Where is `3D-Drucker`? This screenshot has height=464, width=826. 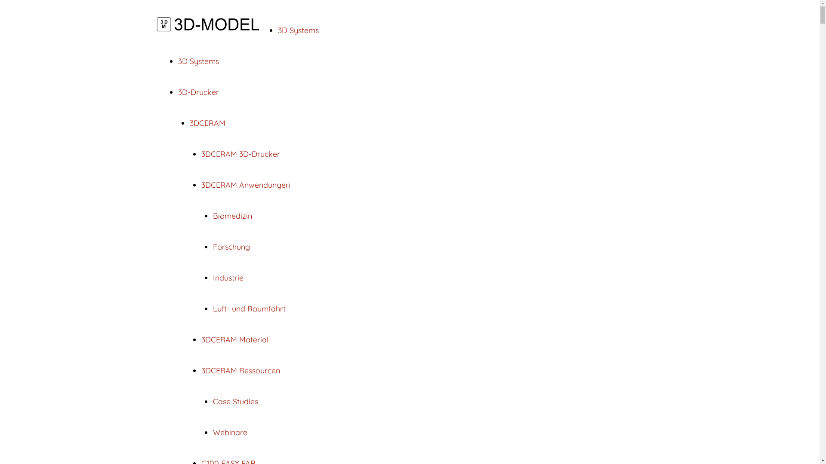
3D-Drucker is located at coordinates (198, 92).